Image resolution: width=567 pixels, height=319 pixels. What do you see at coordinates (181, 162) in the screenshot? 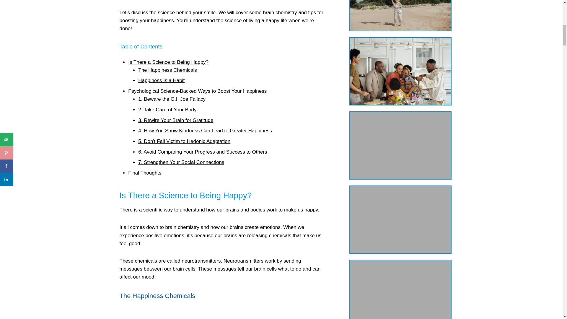
I see `7. Strengthen Your Social Connections` at bounding box center [181, 162].